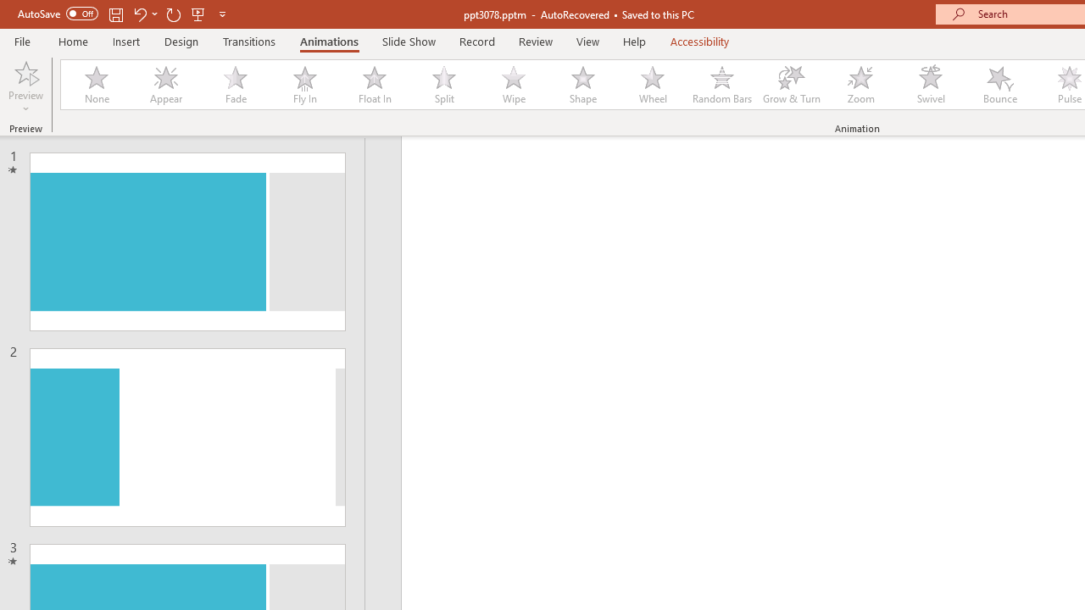 The width and height of the screenshot is (1085, 610). I want to click on Fly In, so click(304, 85).